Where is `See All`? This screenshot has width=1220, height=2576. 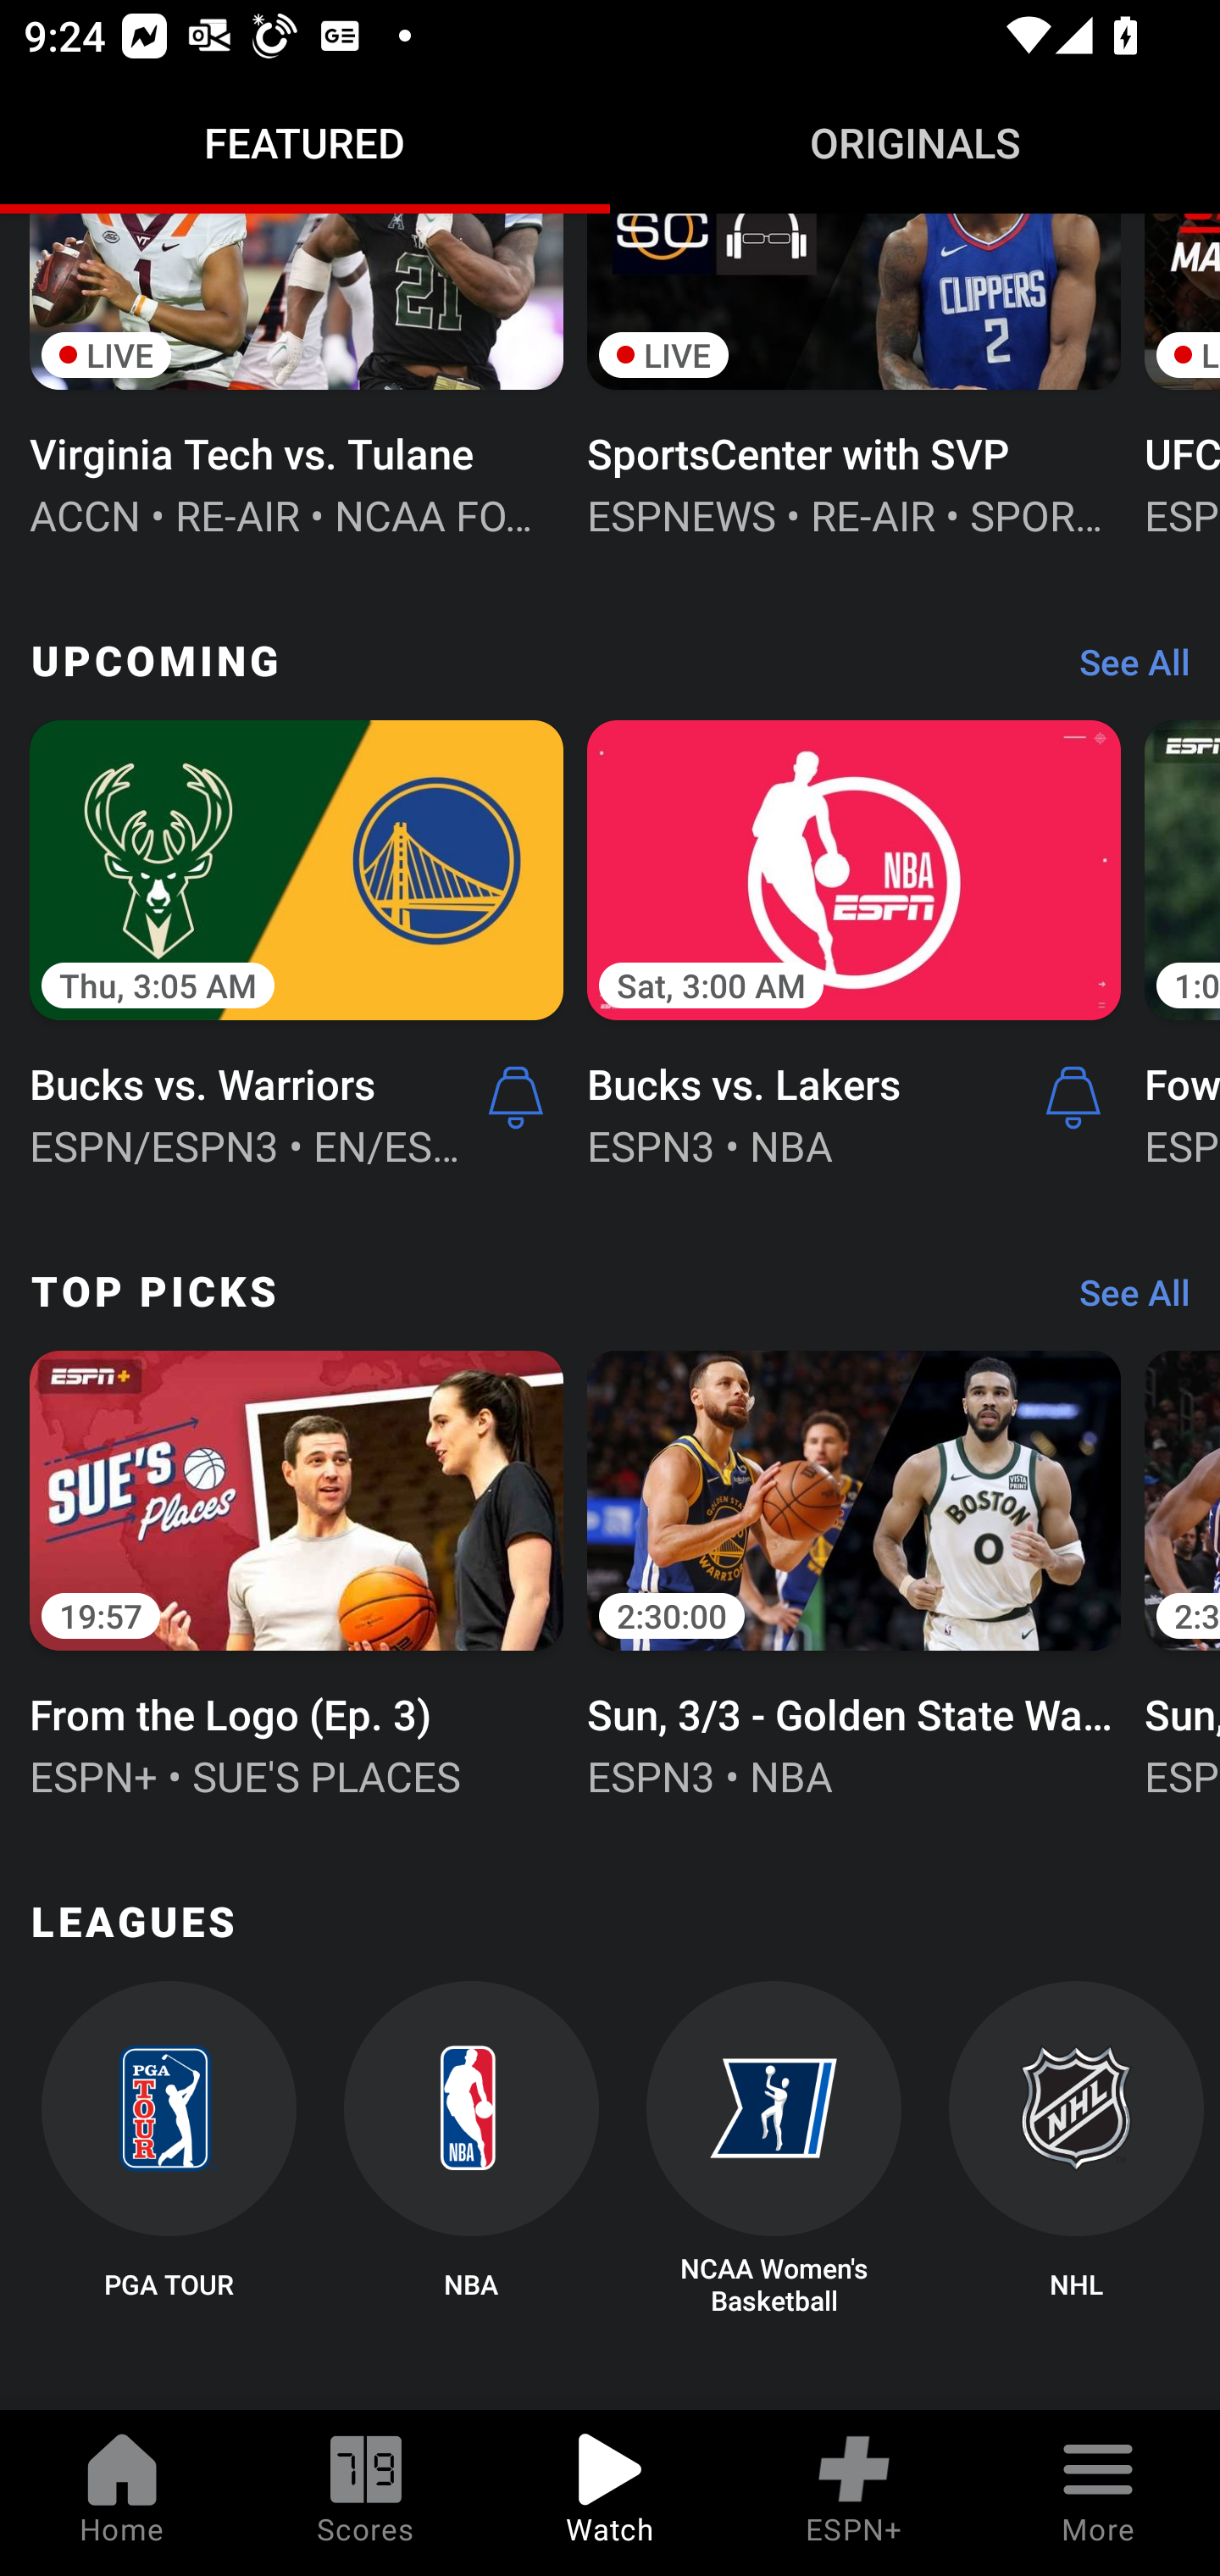
See All is located at coordinates (1123, 1300).